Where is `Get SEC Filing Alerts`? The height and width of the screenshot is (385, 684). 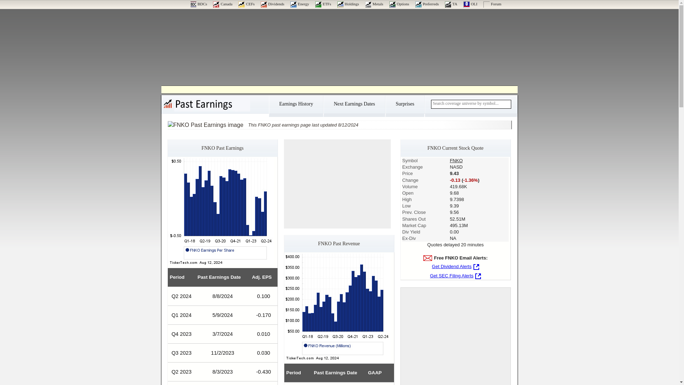 Get SEC Filing Alerts is located at coordinates (455, 275).